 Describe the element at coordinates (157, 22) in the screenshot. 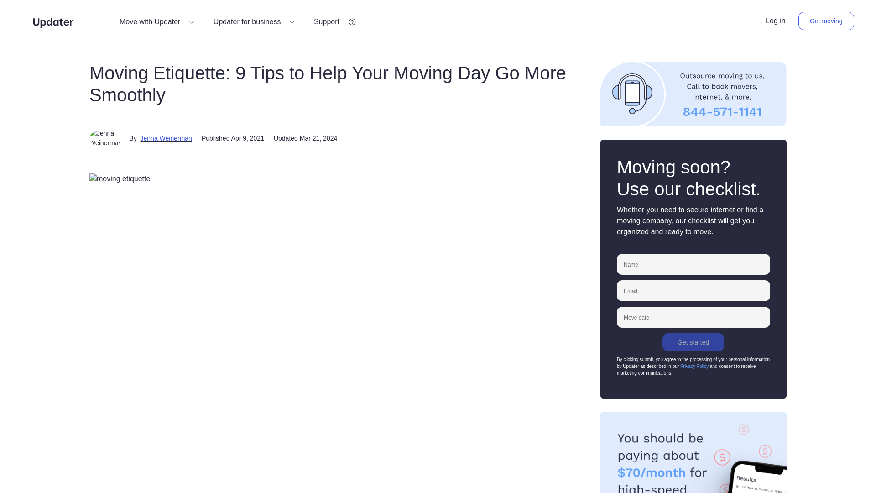

I see `Move with Updater` at that location.